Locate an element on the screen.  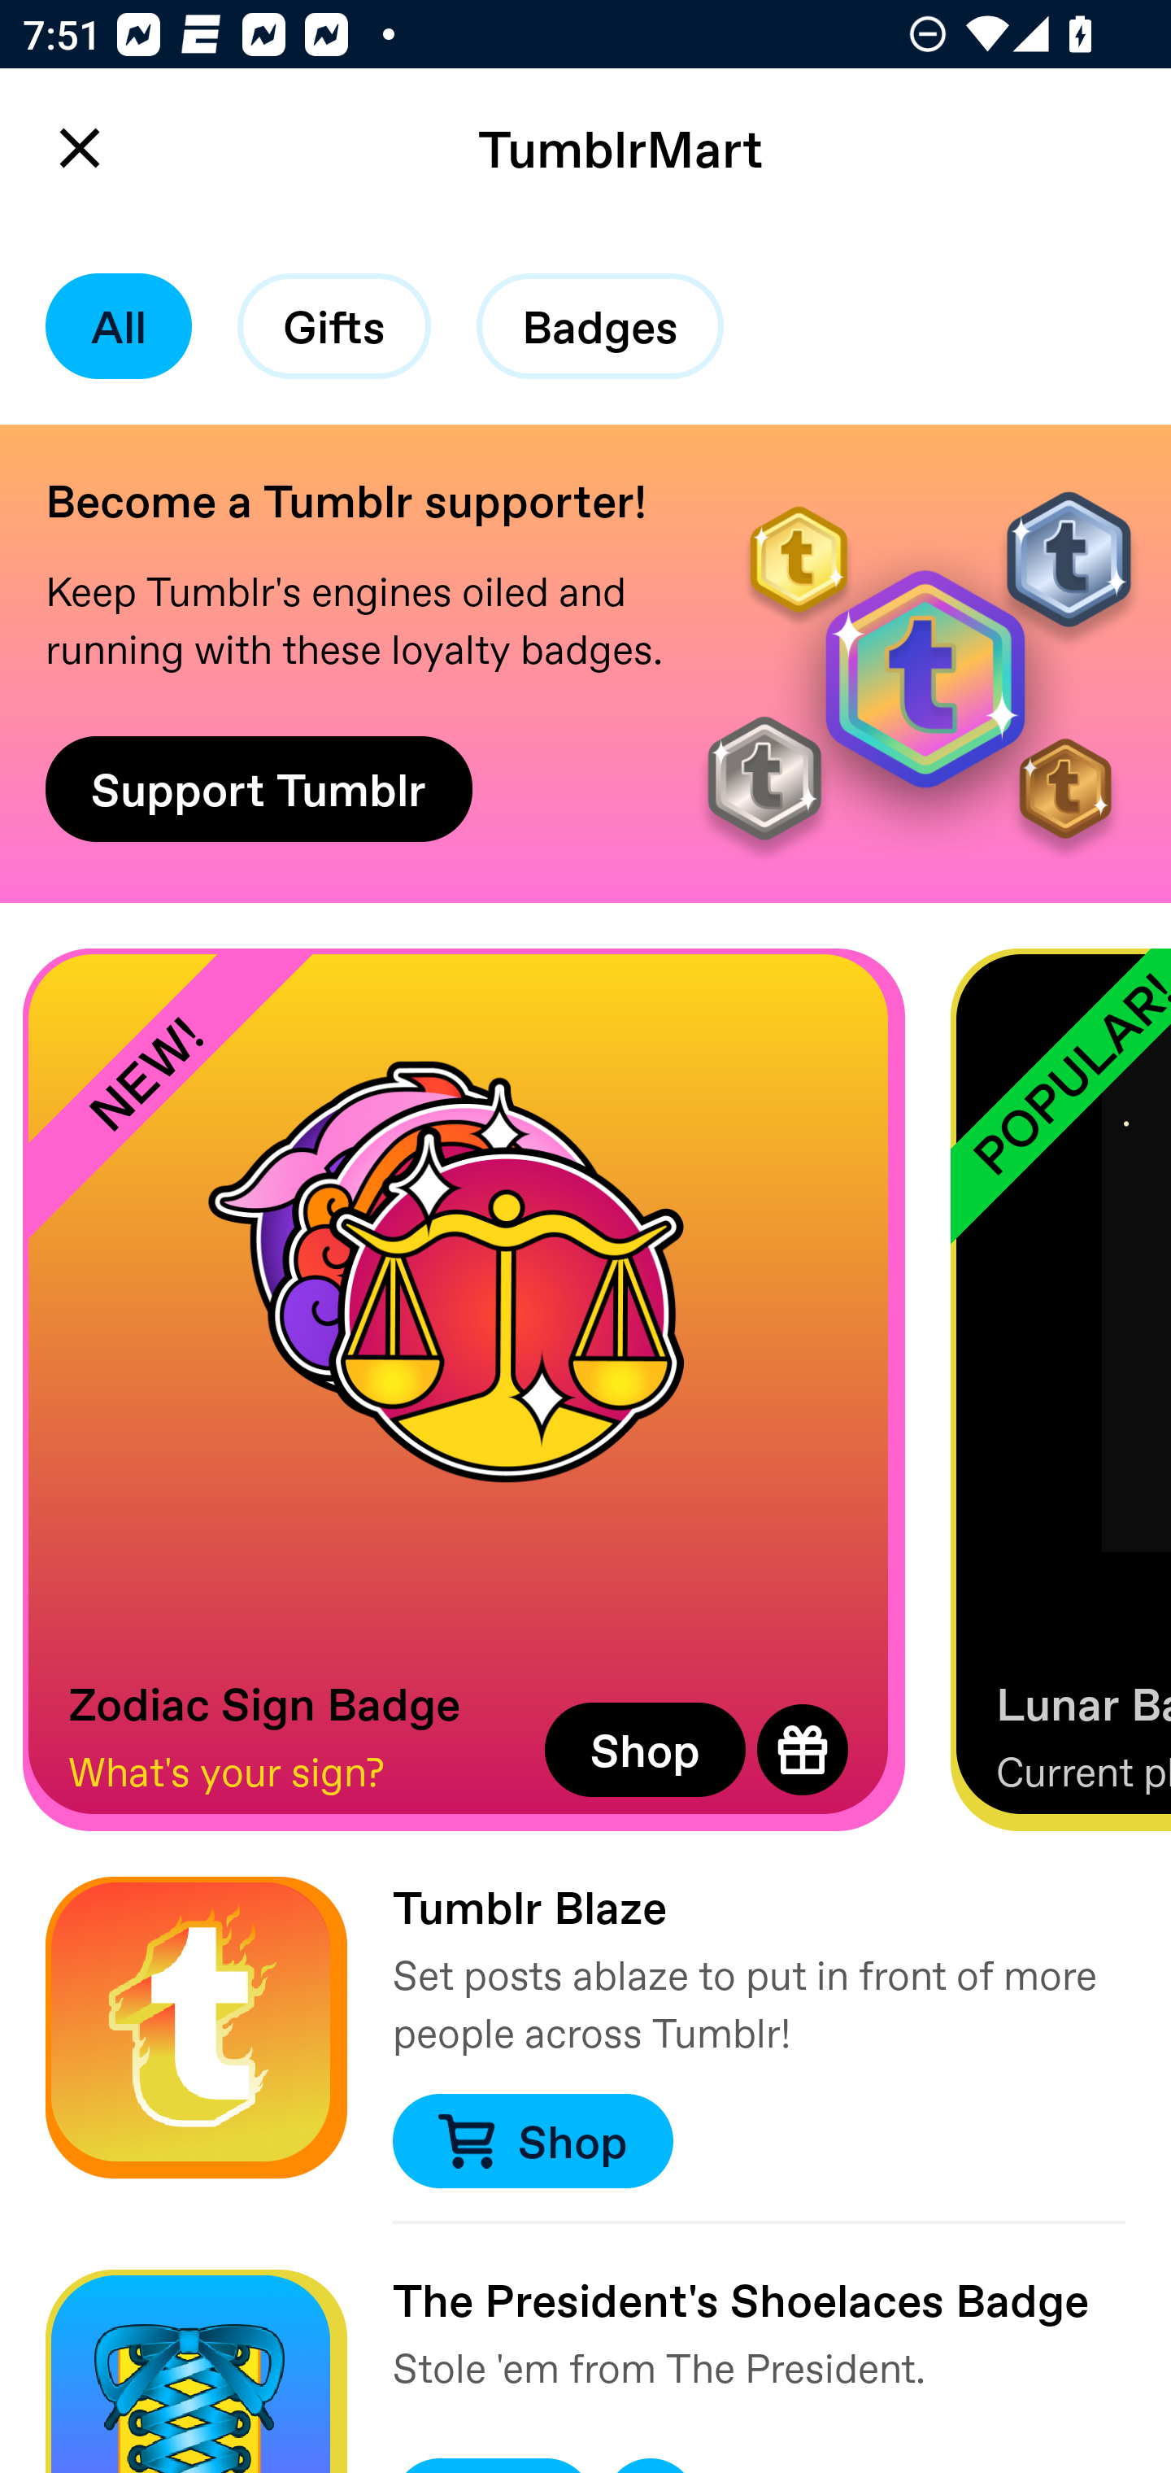
Badges is located at coordinates (600, 326).